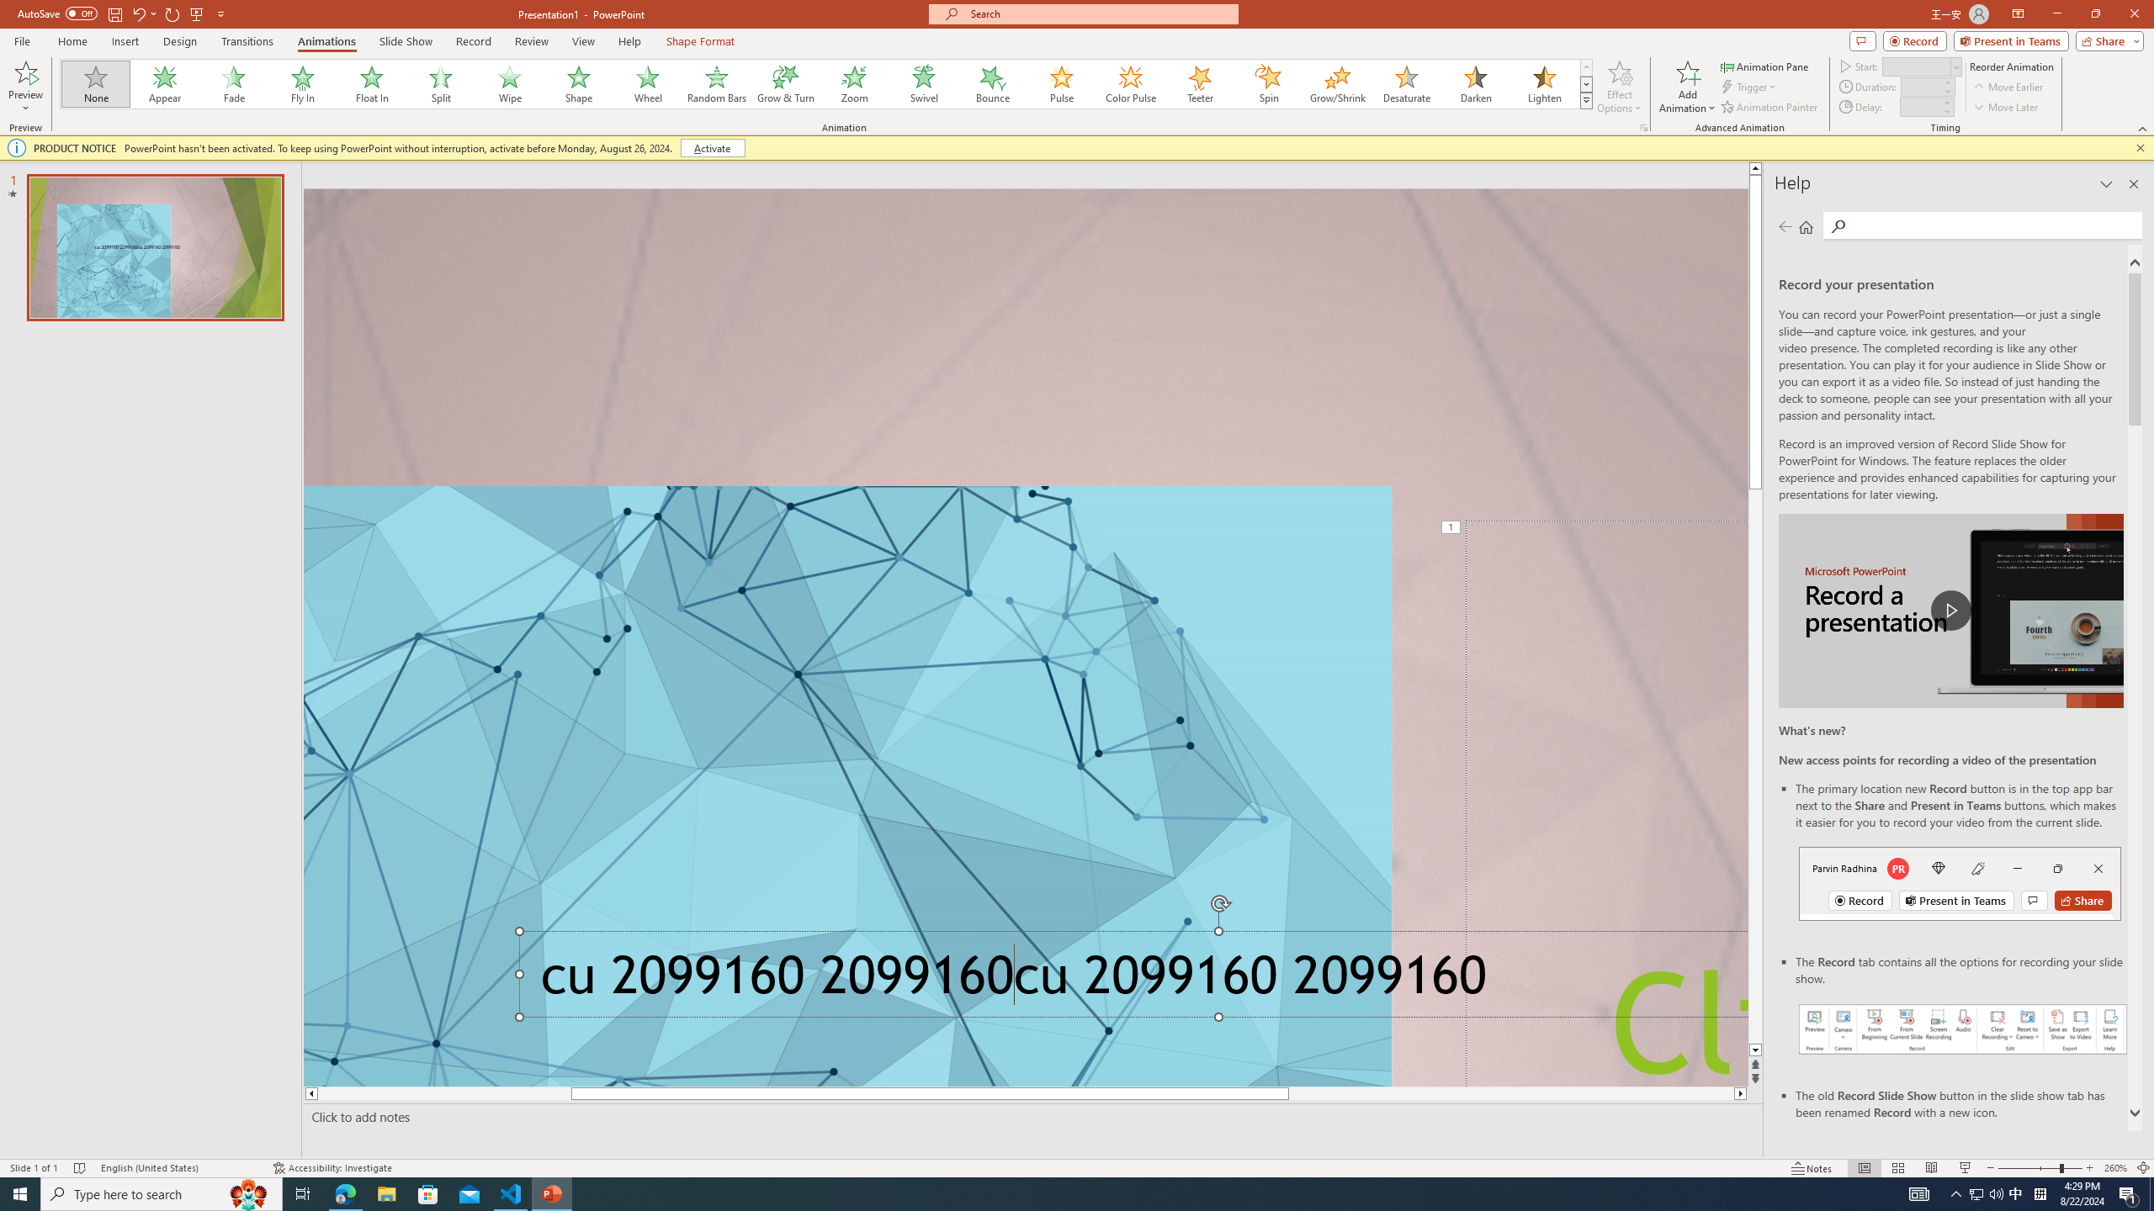 This screenshot has width=2154, height=1211. What do you see at coordinates (579, 84) in the screenshot?
I see `Shape` at bounding box center [579, 84].